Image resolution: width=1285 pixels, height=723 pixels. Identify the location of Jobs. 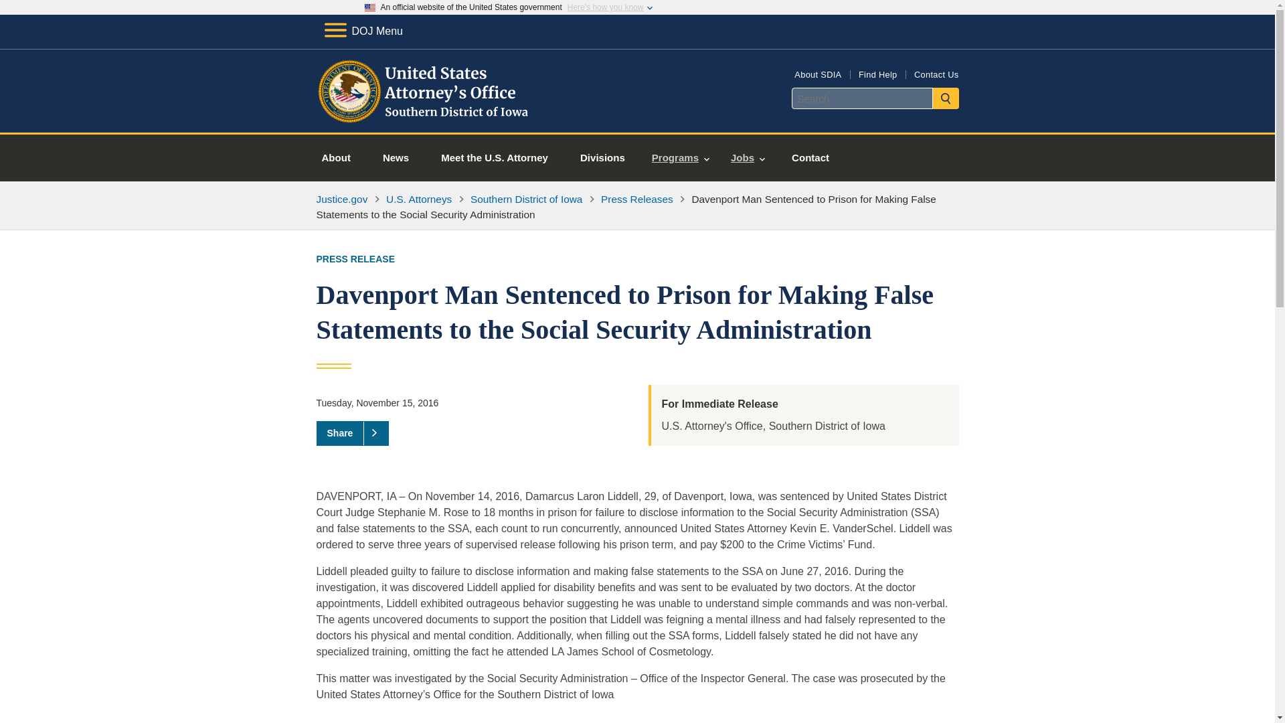
(748, 158).